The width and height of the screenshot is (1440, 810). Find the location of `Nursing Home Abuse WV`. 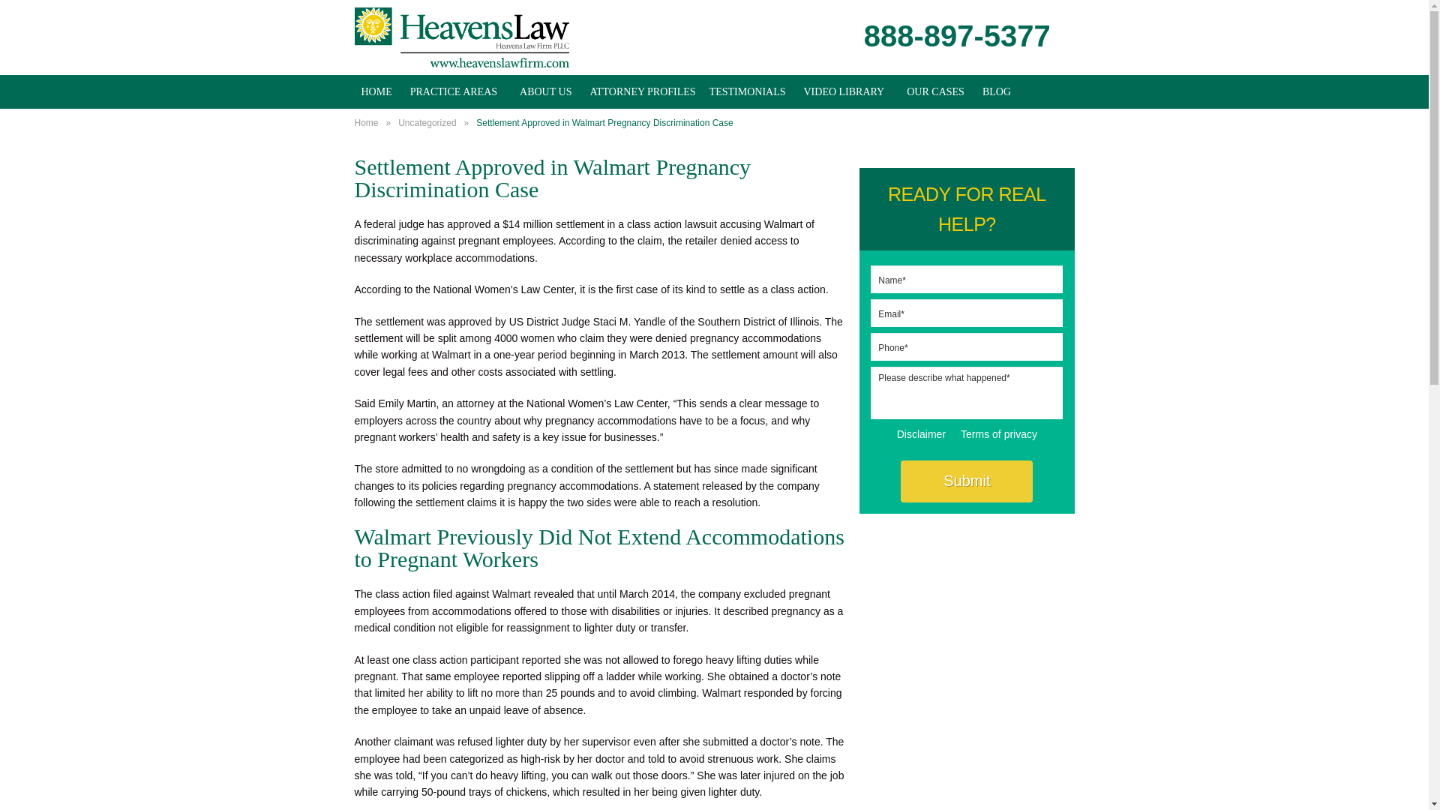

Nursing Home Abuse WV is located at coordinates (453, 339).